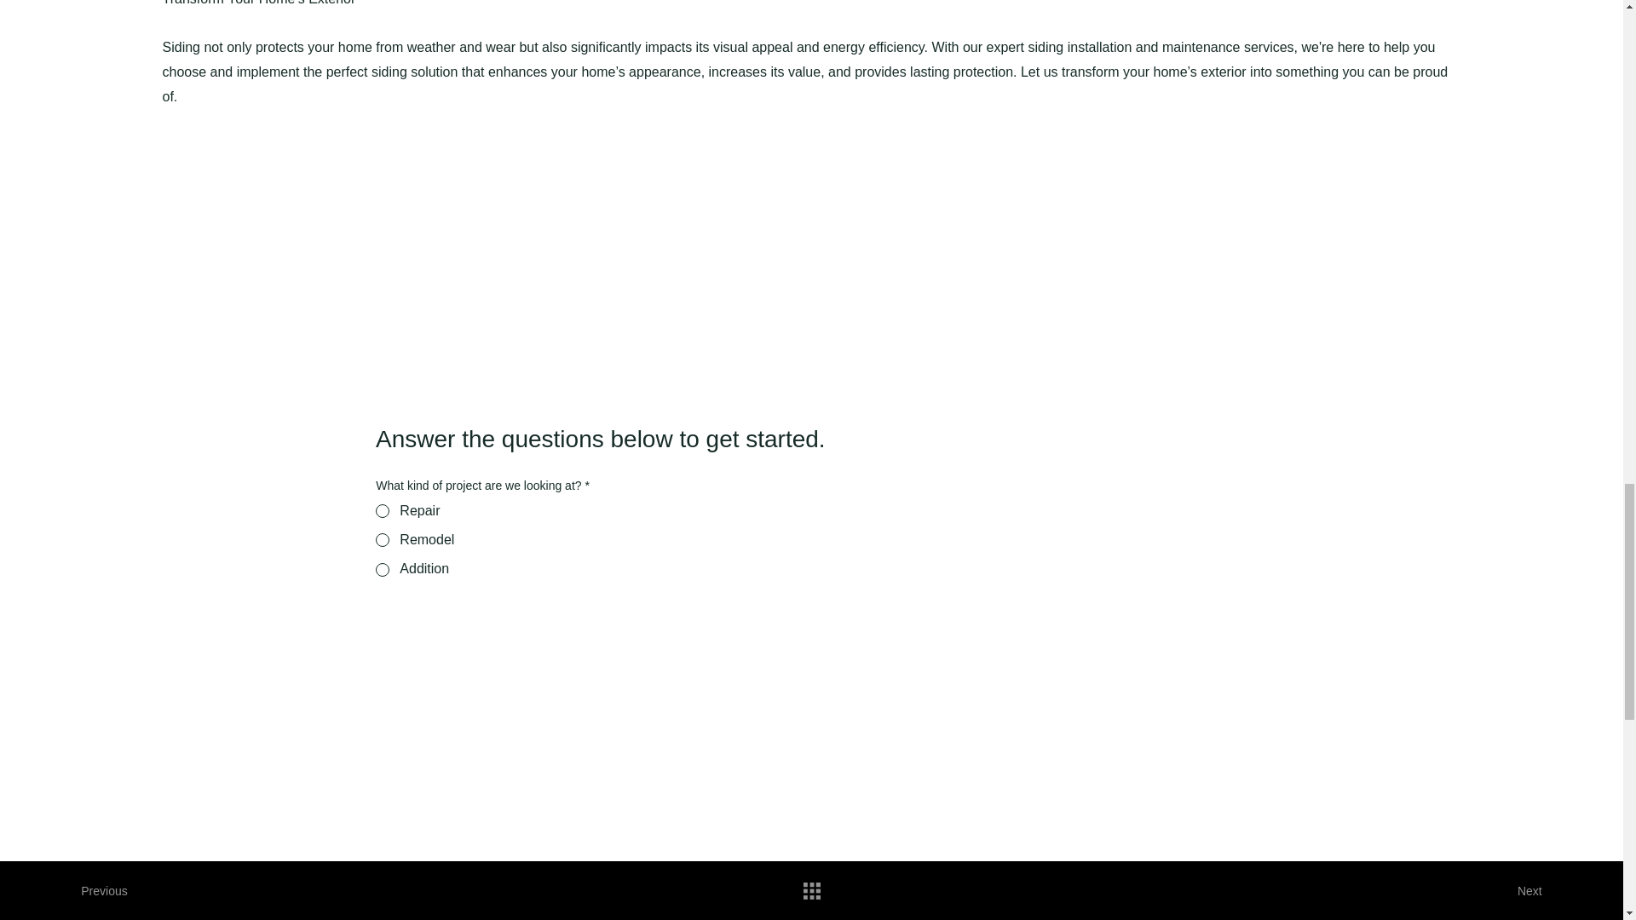 This screenshot has height=920, width=1636. What do you see at coordinates (114, 891) in the screenshot?
I see `Previous` at bounding box center [114, 891].